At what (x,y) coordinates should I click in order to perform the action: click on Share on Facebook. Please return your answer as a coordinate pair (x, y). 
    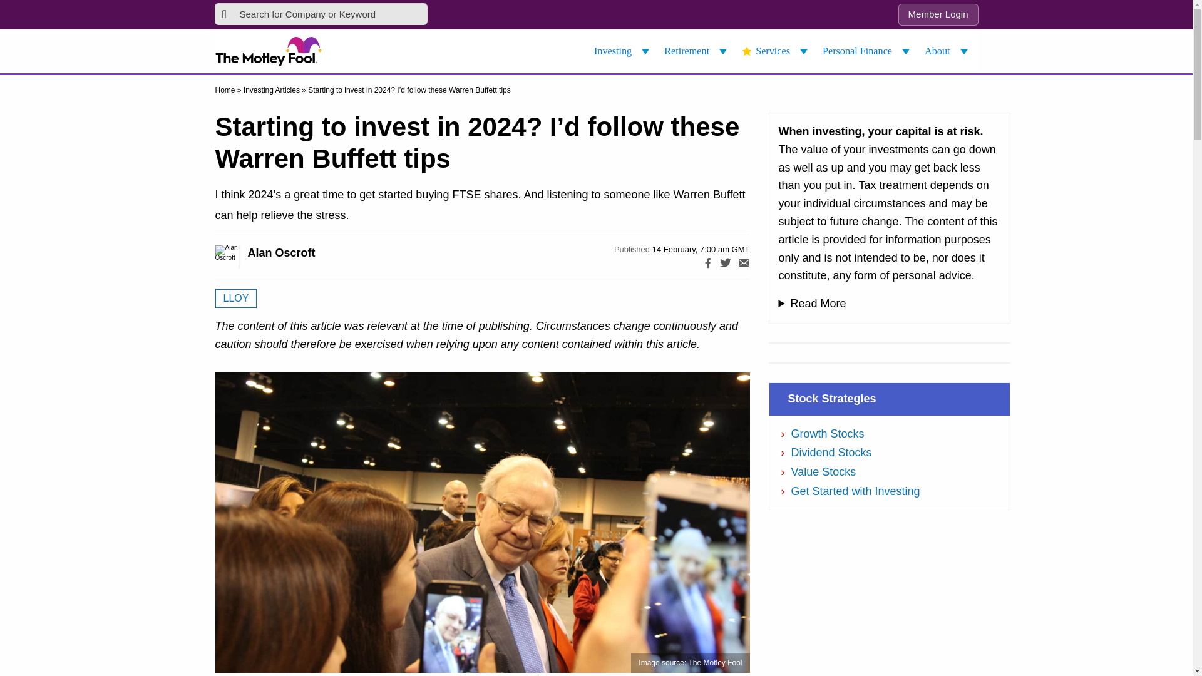
    Looking at the image, I should click on (707, 265).